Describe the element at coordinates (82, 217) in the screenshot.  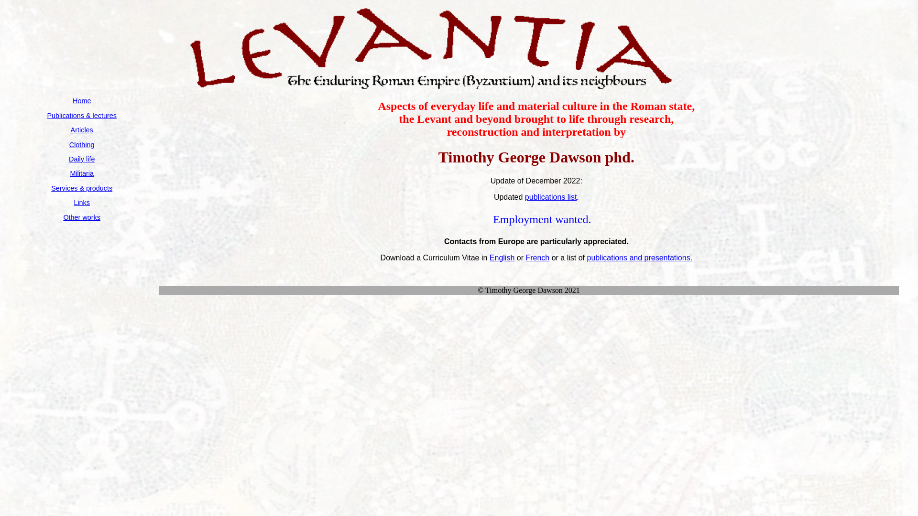
I see `Other works` at that location.